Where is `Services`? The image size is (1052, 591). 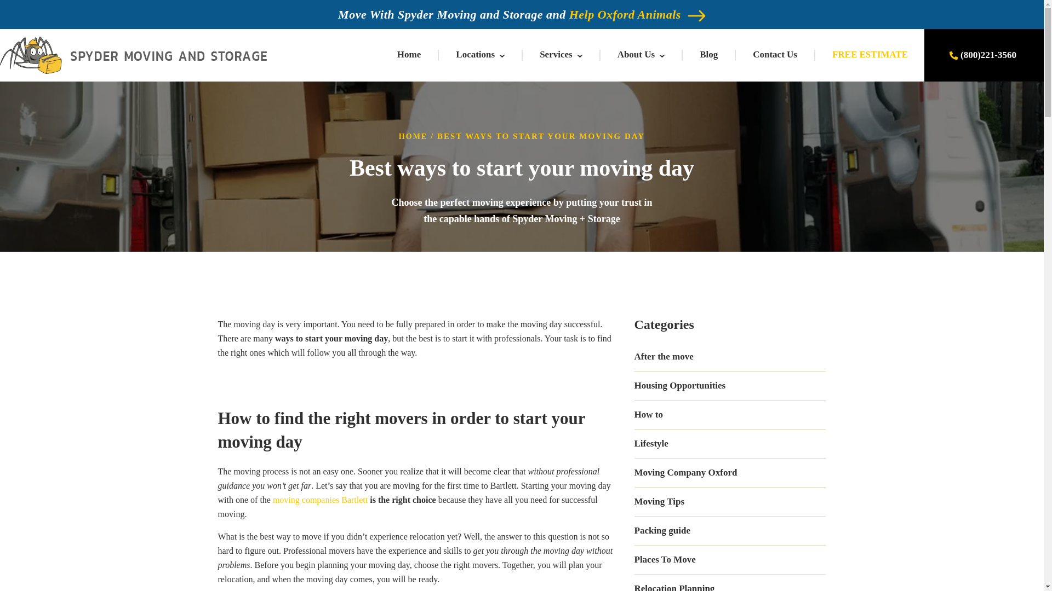
Services is located at coordinates (556, 54).